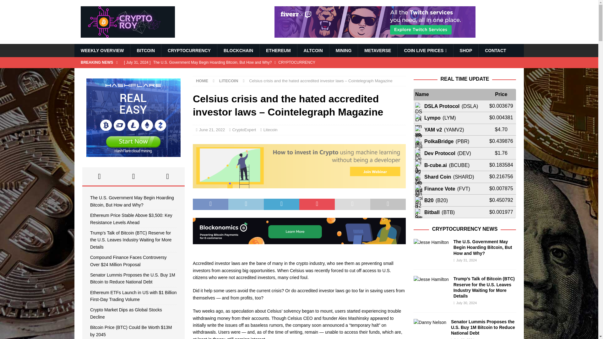 Image resolution: width=603 pixels, height=339 pixels. I want to click on BITCOIN, so click(145, 51).